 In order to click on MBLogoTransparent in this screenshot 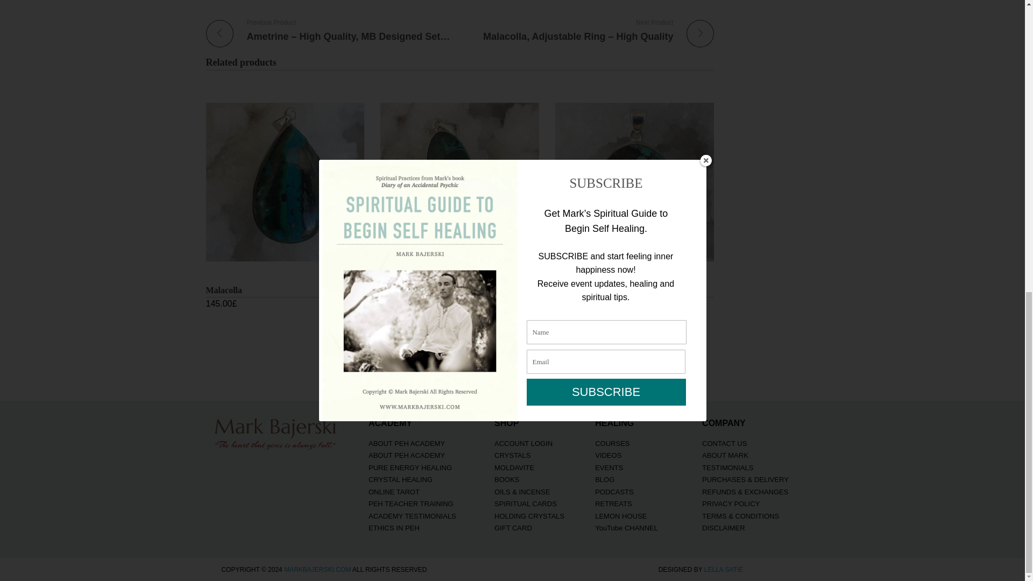, I will do `click(276, 433)`.